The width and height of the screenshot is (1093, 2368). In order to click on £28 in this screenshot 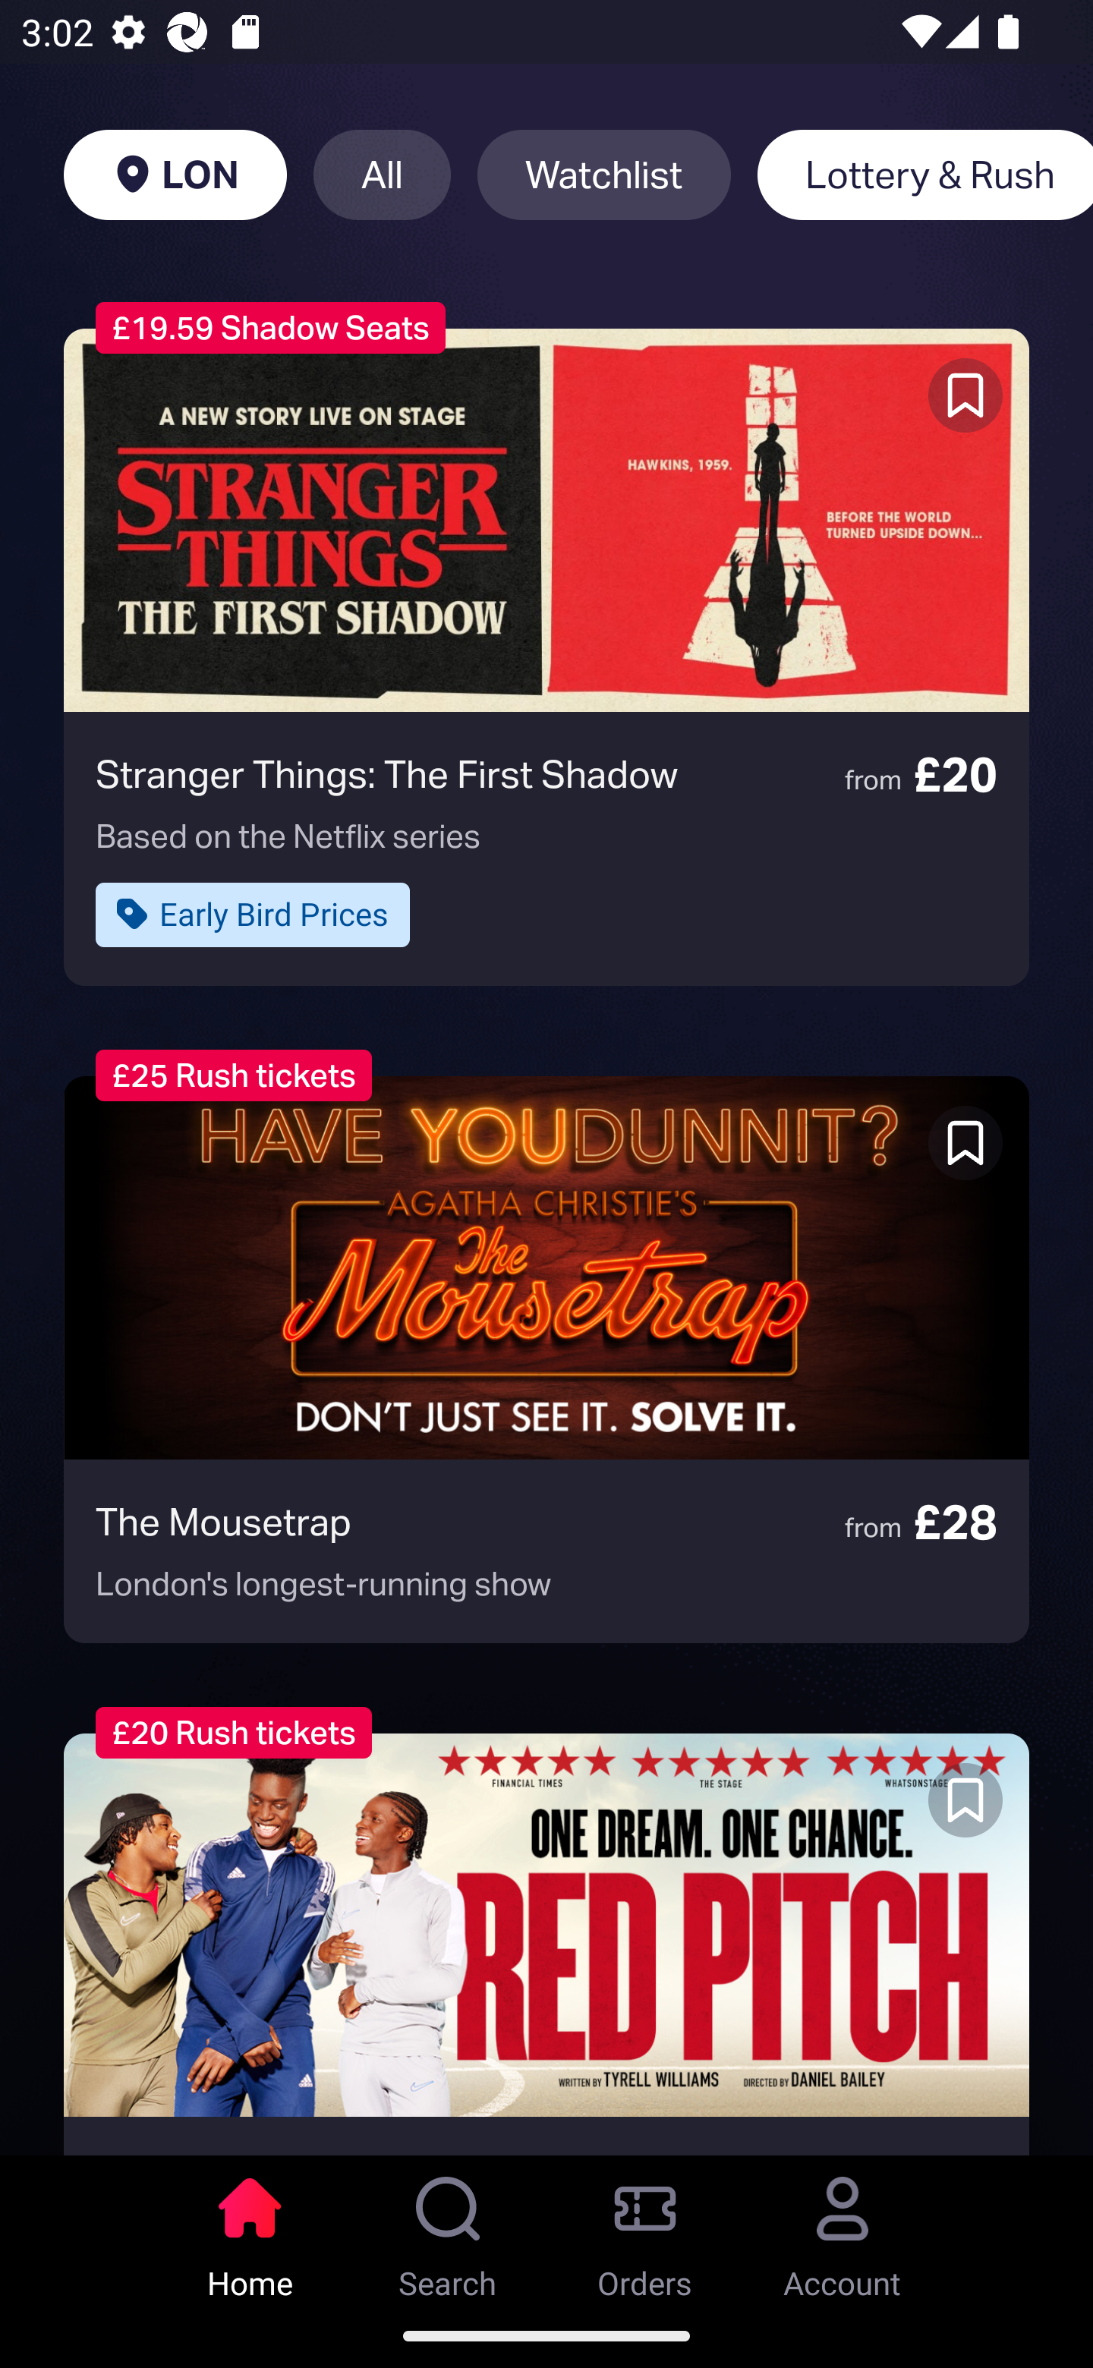, I will do `click(546, 1944)`.